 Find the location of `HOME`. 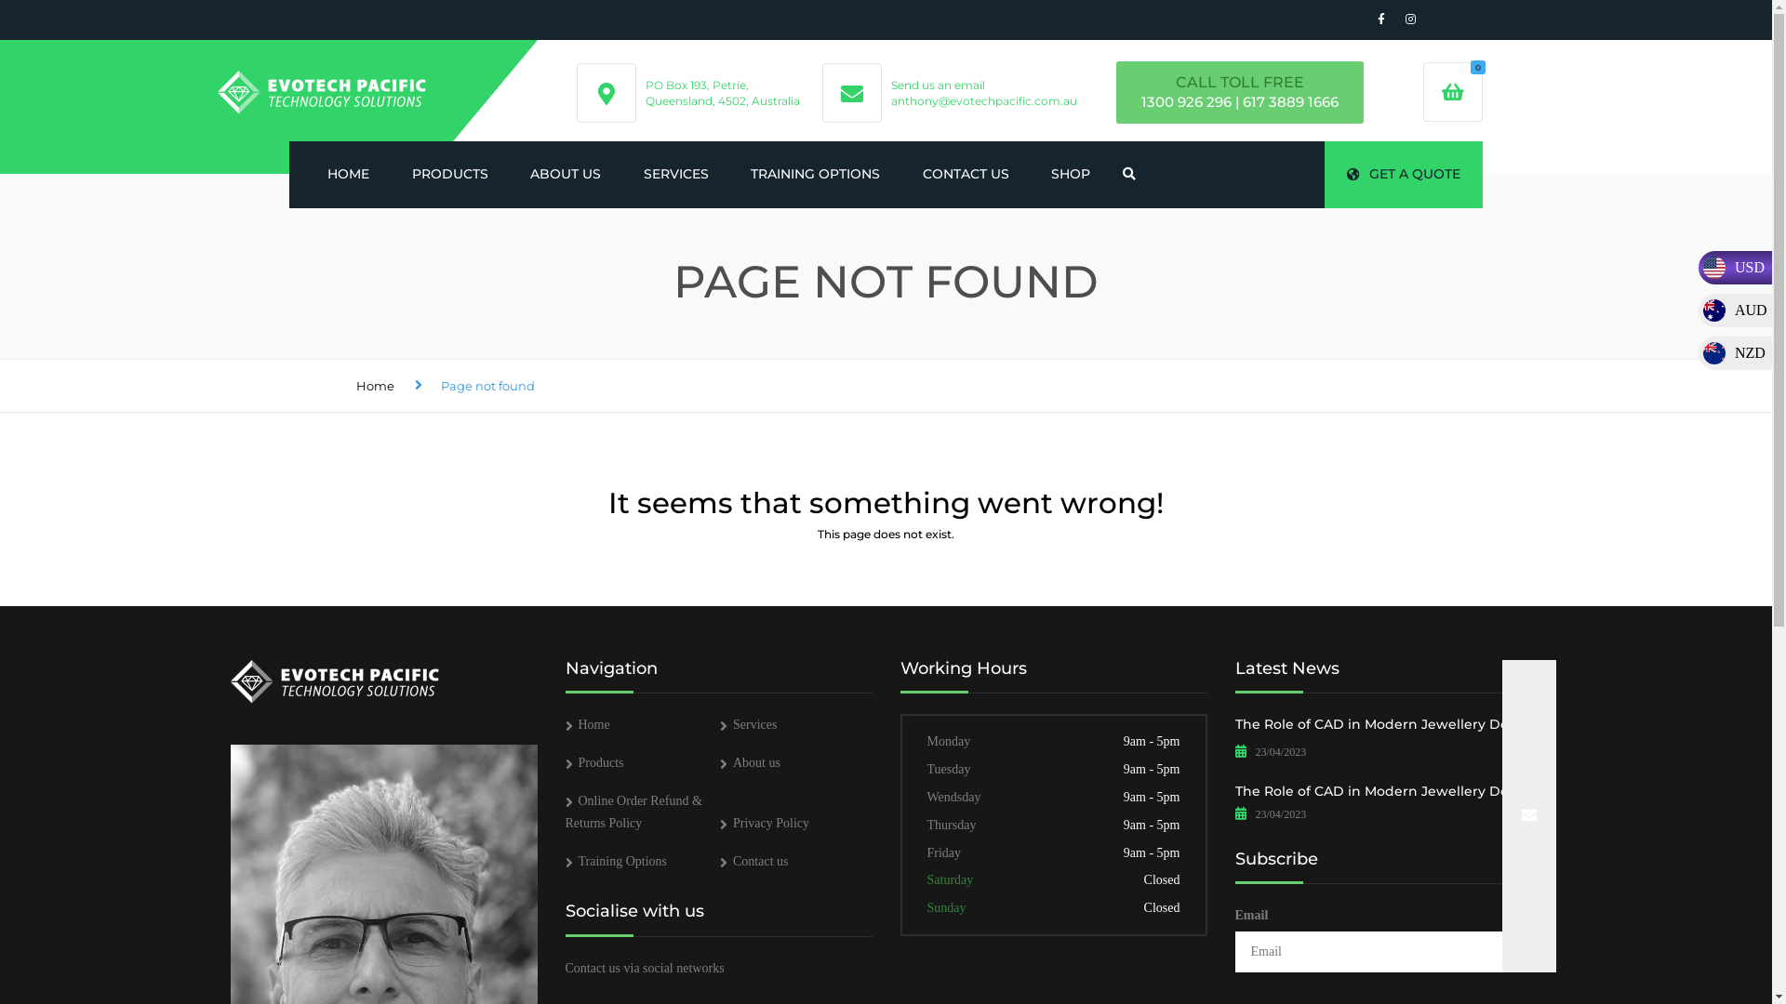

HOME is located at coordinates (348, 175).